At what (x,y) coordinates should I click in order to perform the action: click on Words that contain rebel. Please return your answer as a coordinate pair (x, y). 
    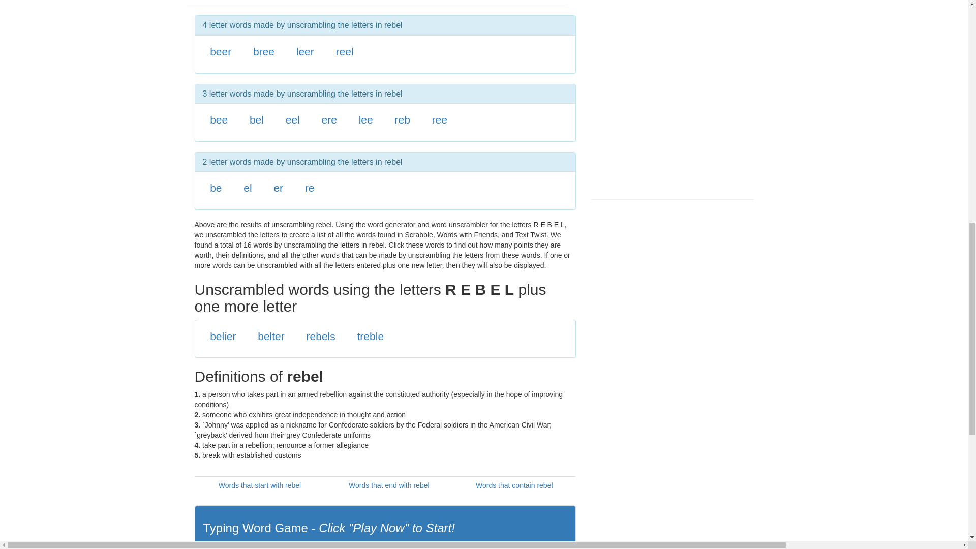
    Looking at the image, I should click on (514, 485).